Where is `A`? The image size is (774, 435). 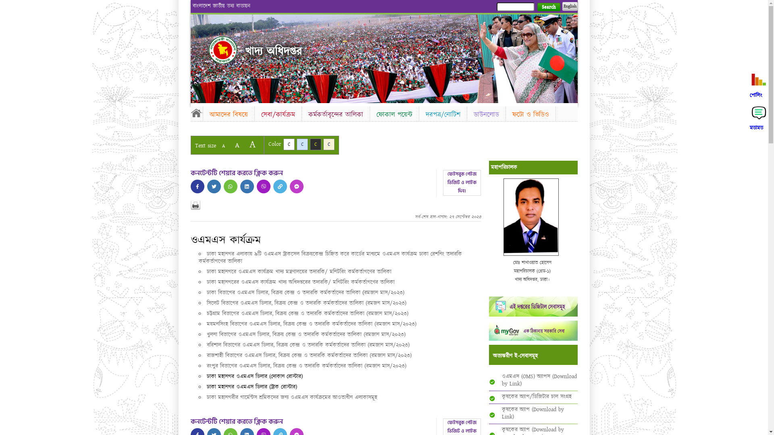 A is located at coordinates (223, 146).